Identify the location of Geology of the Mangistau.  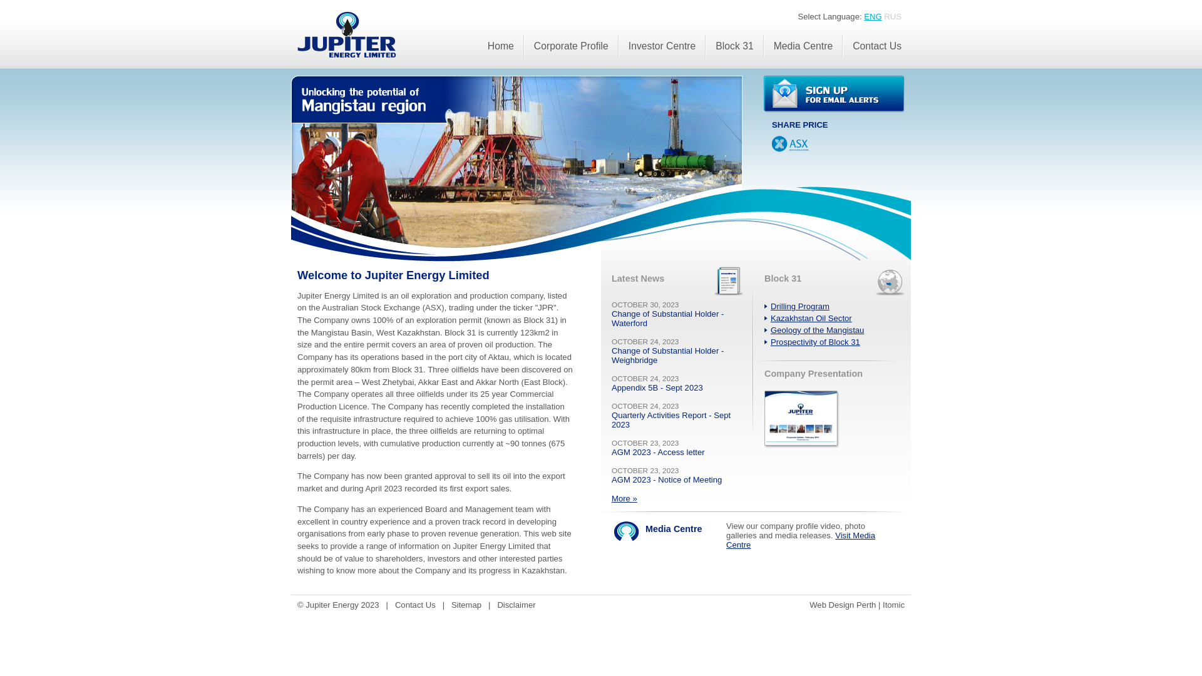
(818, 330).